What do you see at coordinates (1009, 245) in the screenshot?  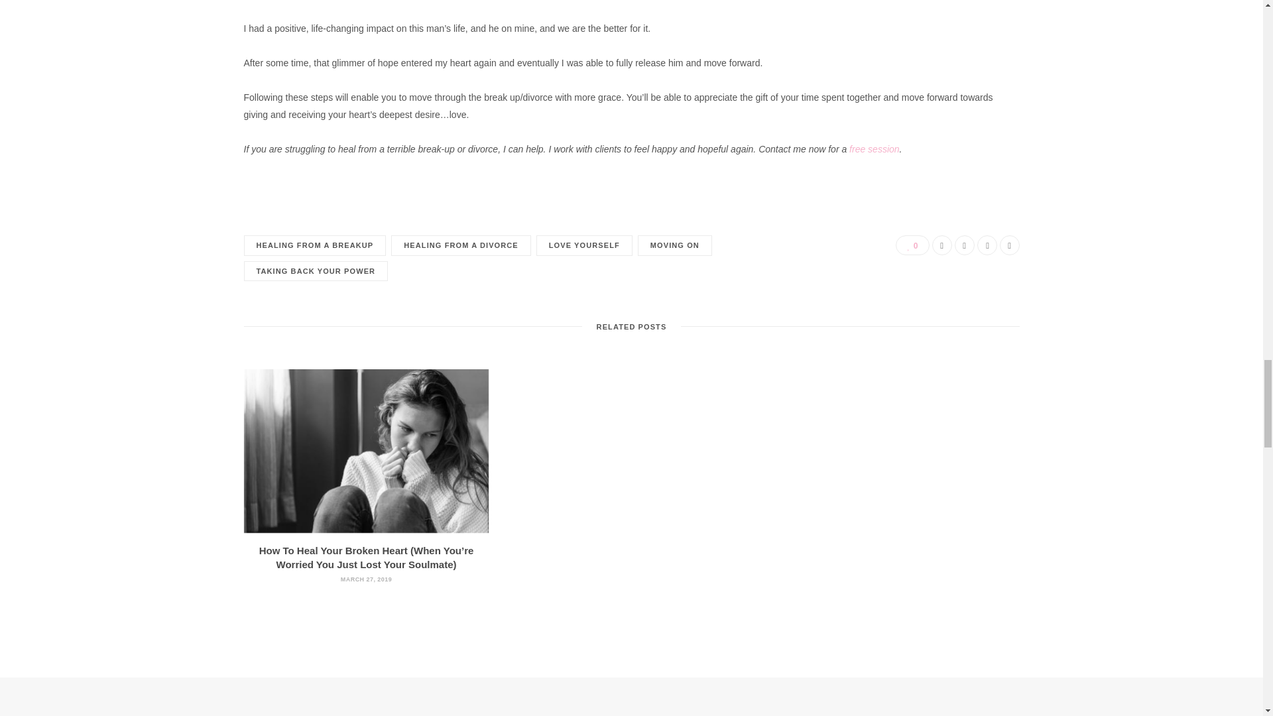 I see `Share on Pinterest` at bounding box center [1009, 245].